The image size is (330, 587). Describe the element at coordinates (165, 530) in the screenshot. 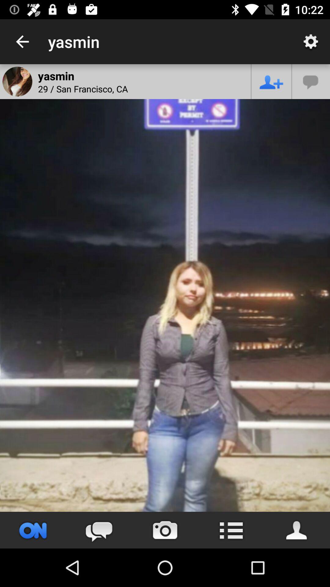

I see `take a picture` at that location.